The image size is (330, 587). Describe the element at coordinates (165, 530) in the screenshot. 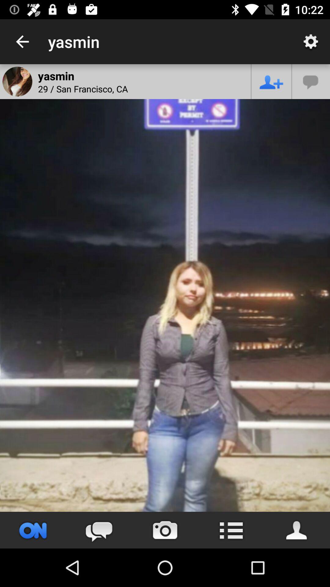

I see `take a picture` at that location.